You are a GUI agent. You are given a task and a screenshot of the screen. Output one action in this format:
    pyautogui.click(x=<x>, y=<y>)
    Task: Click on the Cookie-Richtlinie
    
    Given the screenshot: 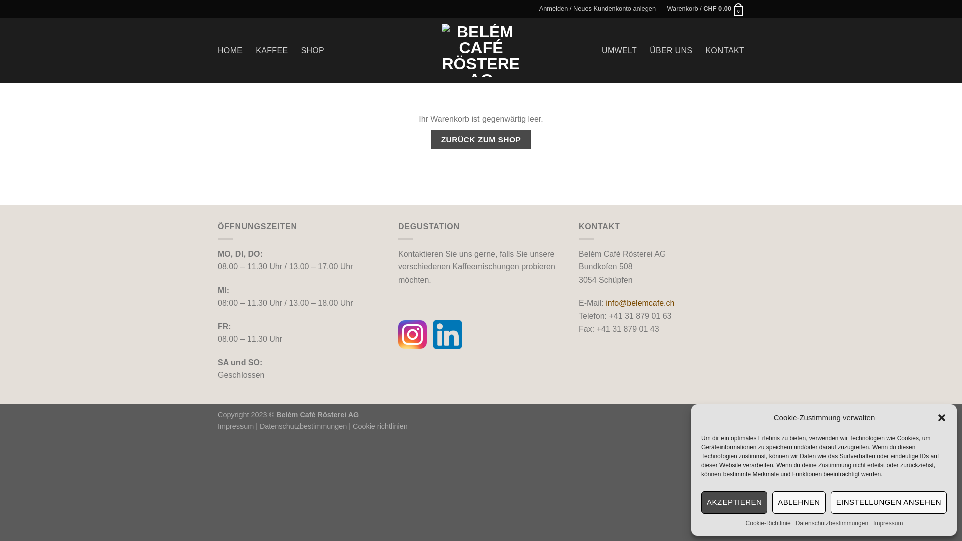 What is the action you would take?
    pyautogui.click(x=768, y=524)
    